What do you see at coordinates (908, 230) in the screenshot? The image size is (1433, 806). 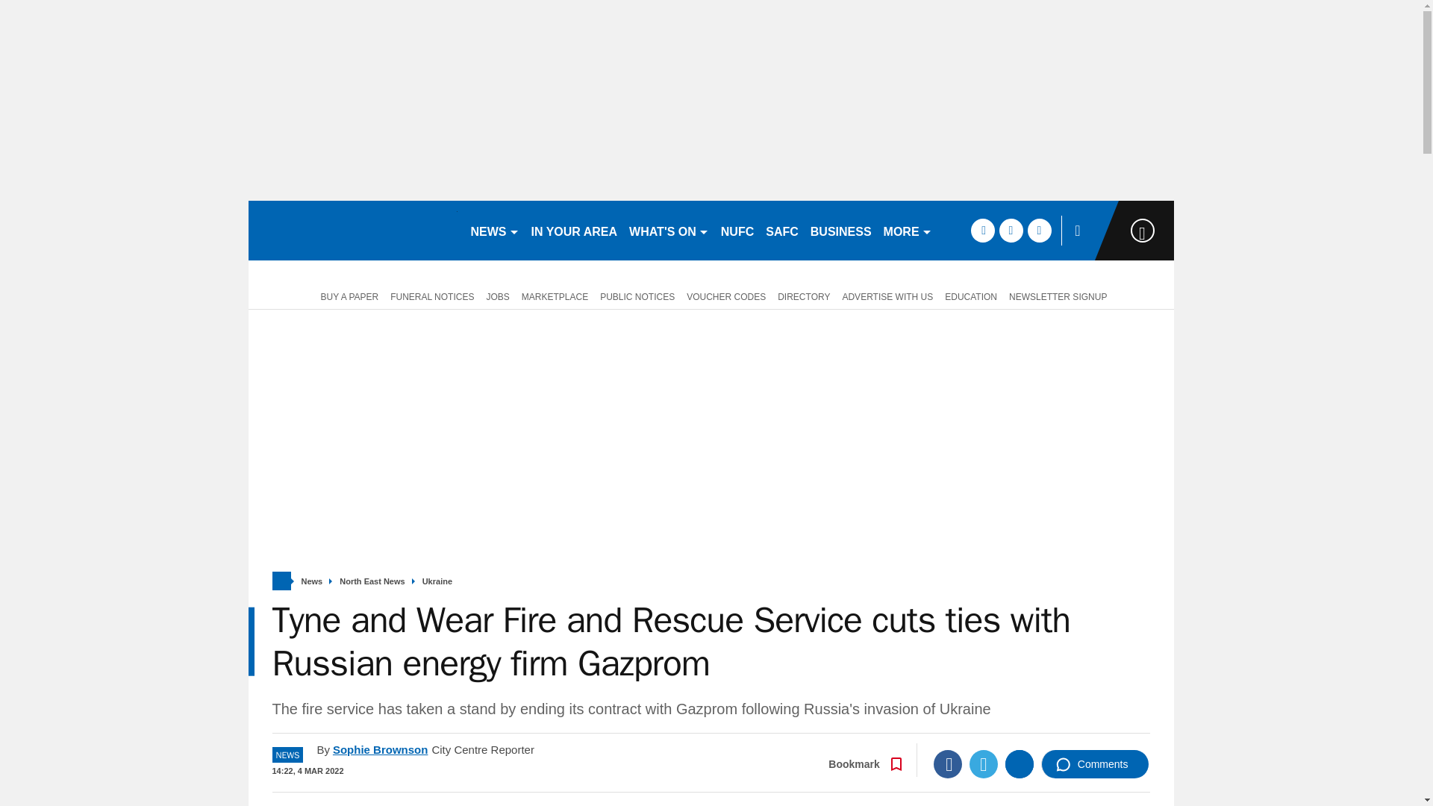 I see `MORE` at bounding box center [908, 230].